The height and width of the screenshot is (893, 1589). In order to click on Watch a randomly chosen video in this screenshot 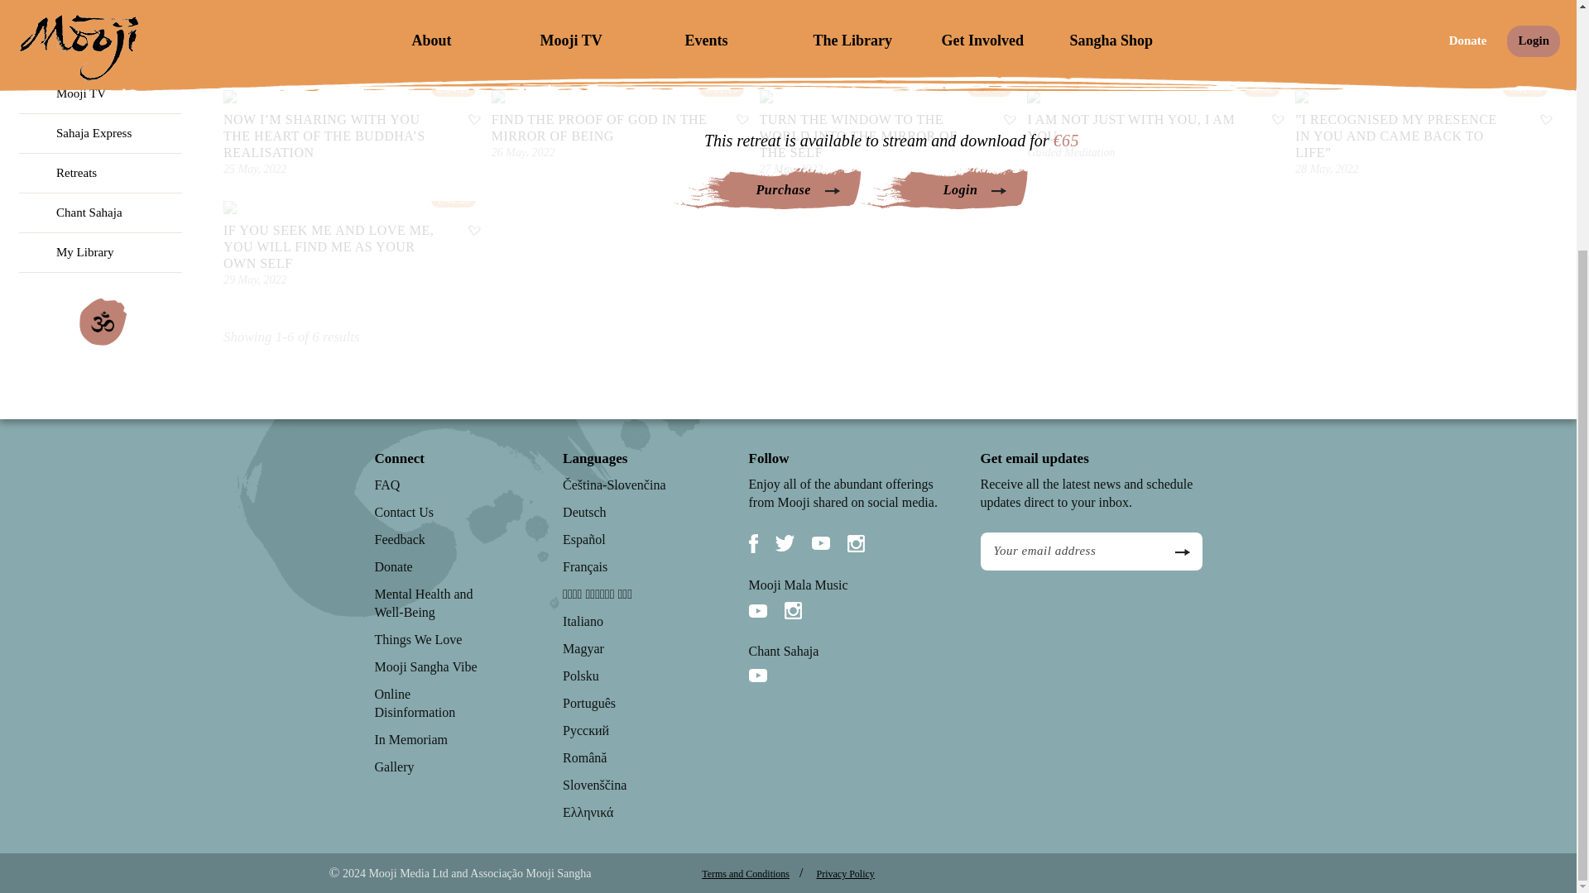, I will do `click(103, 83)`.